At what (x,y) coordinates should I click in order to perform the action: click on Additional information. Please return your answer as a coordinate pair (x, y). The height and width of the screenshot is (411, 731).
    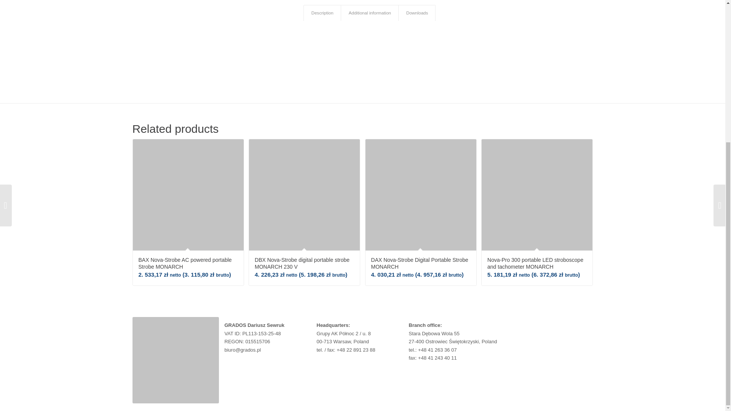
    Looking at the image, I should click on (369, 13).